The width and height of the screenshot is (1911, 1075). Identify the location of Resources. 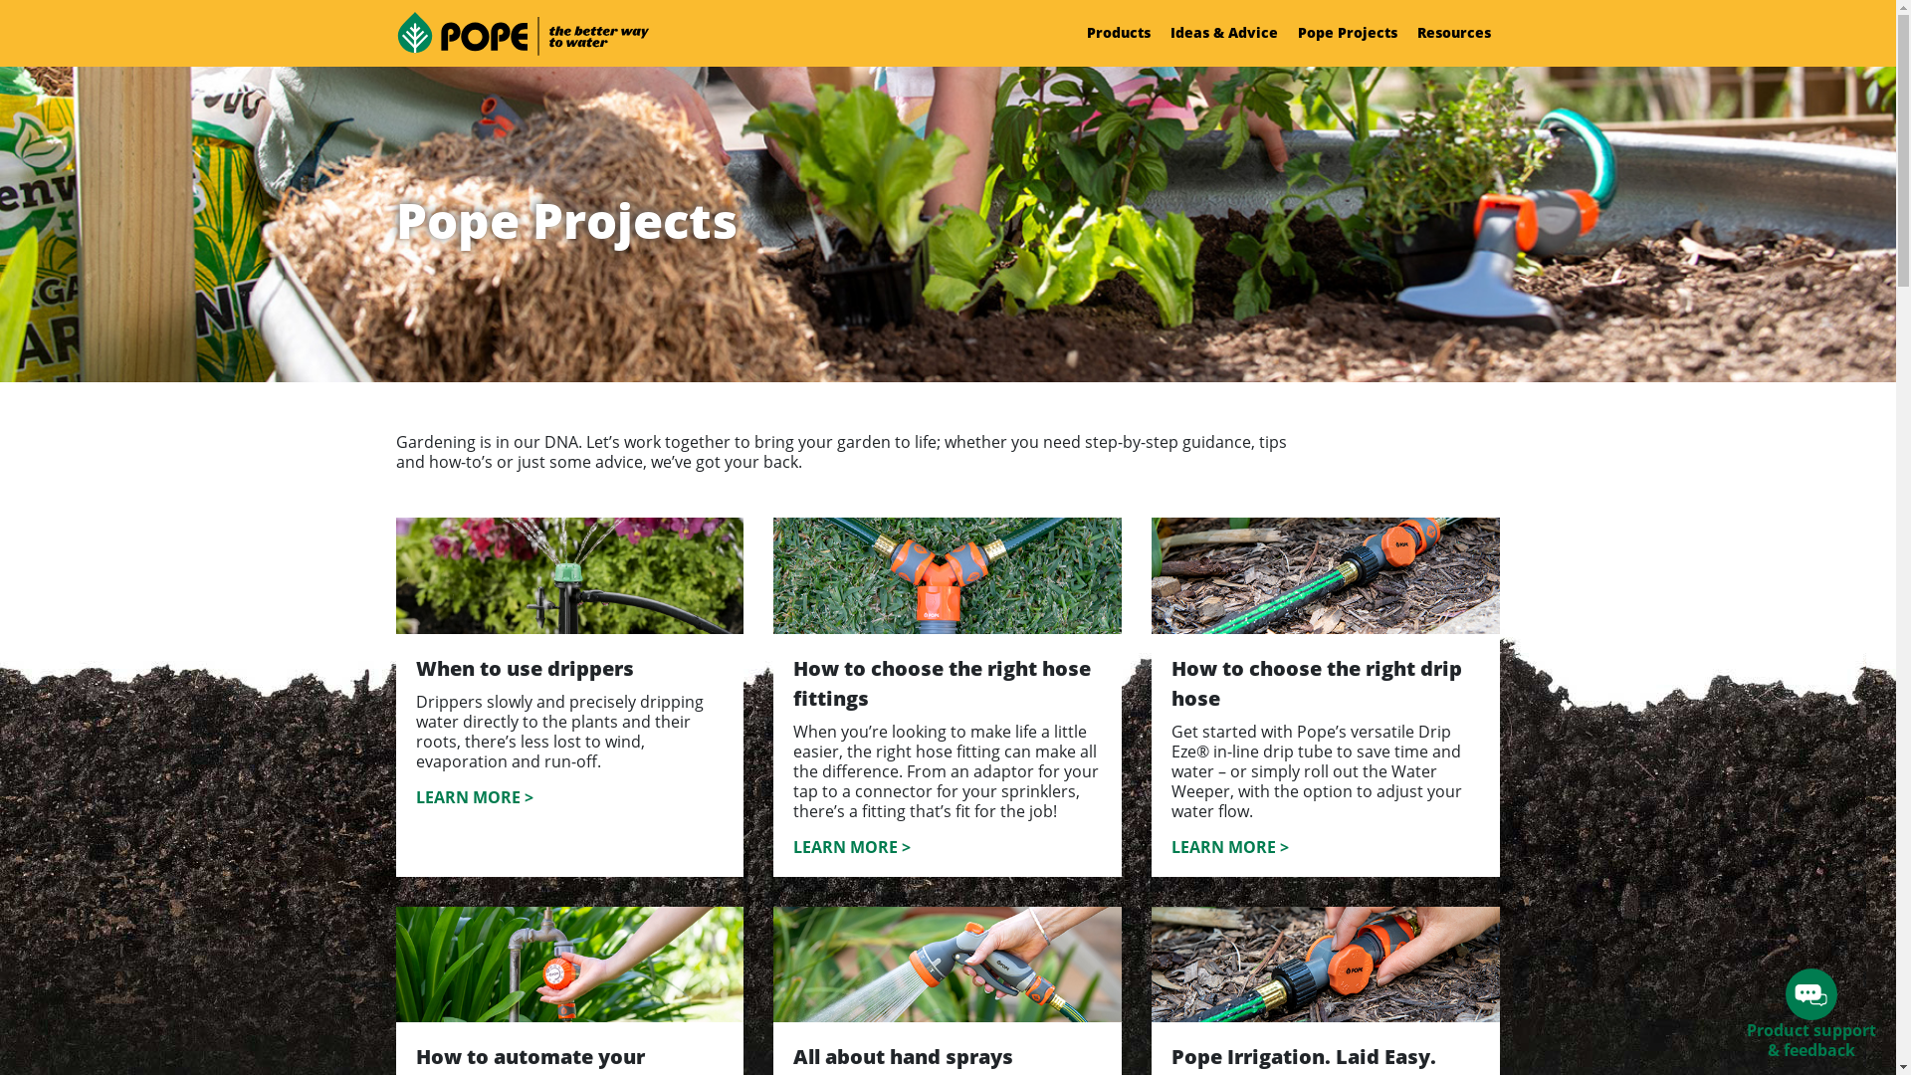
(1454, 33).